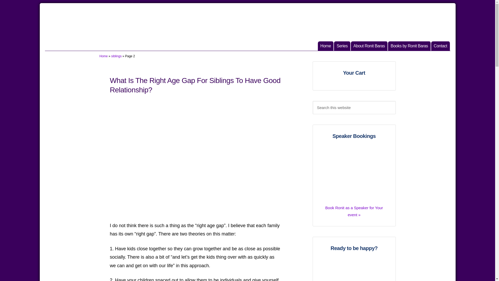 The width and height of the screenshot is (499, 281). Describe the element at coordinates (441, 46) in the screenshot. I see `Series` at that location.